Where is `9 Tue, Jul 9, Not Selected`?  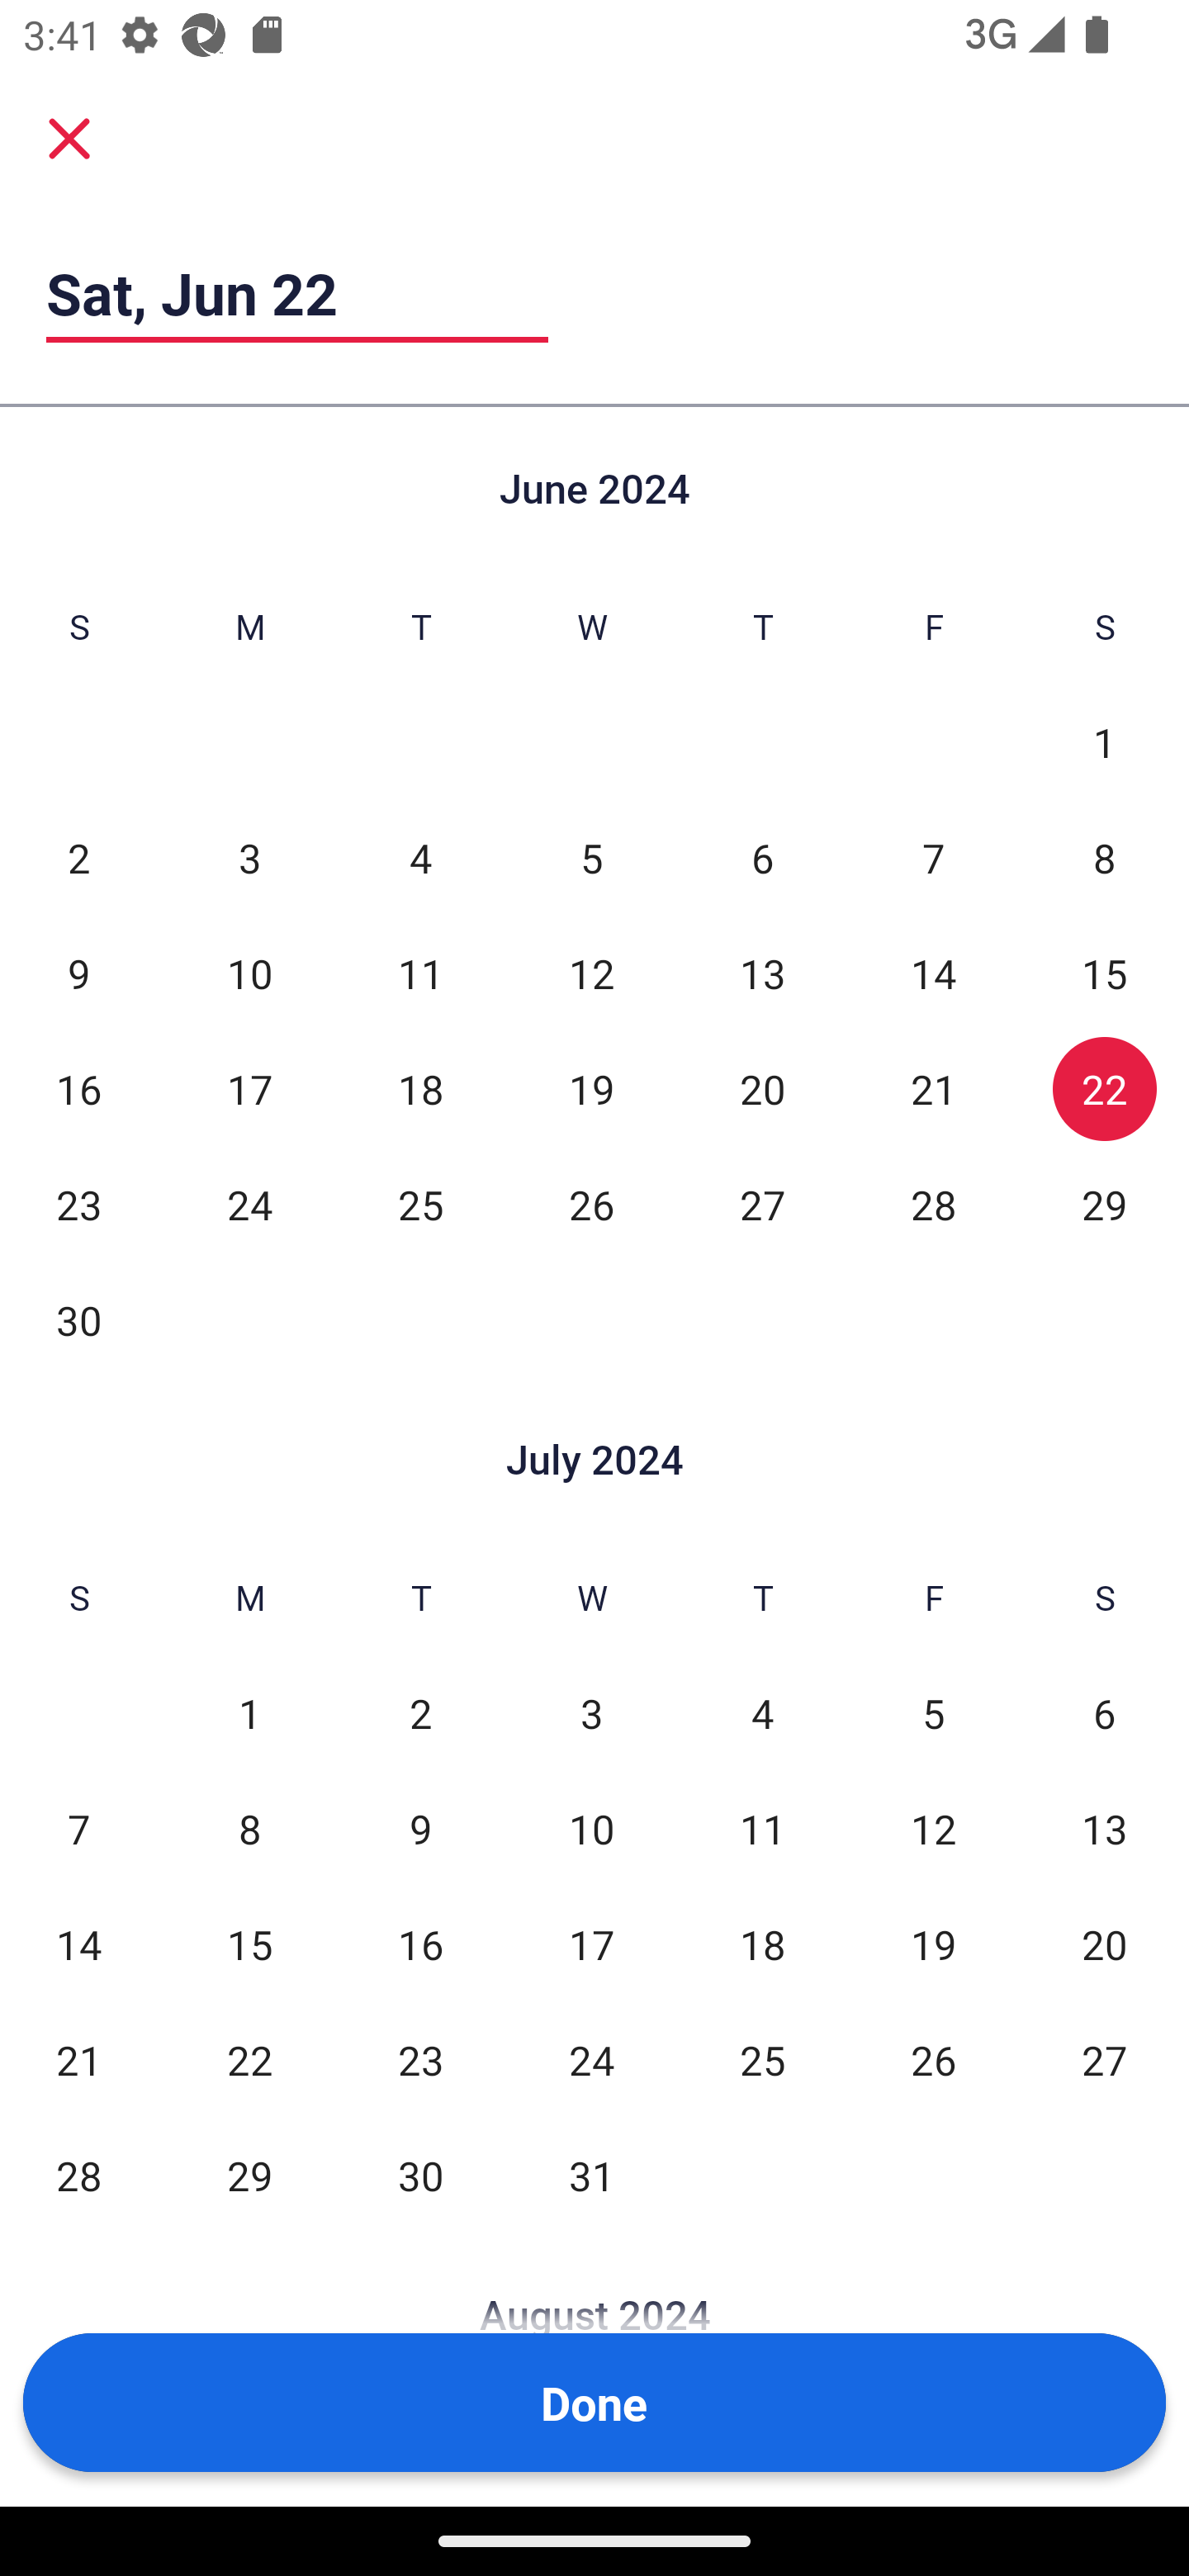 9 Tue, Jul 9, Not Selected is located at coordinates (421, 1828).